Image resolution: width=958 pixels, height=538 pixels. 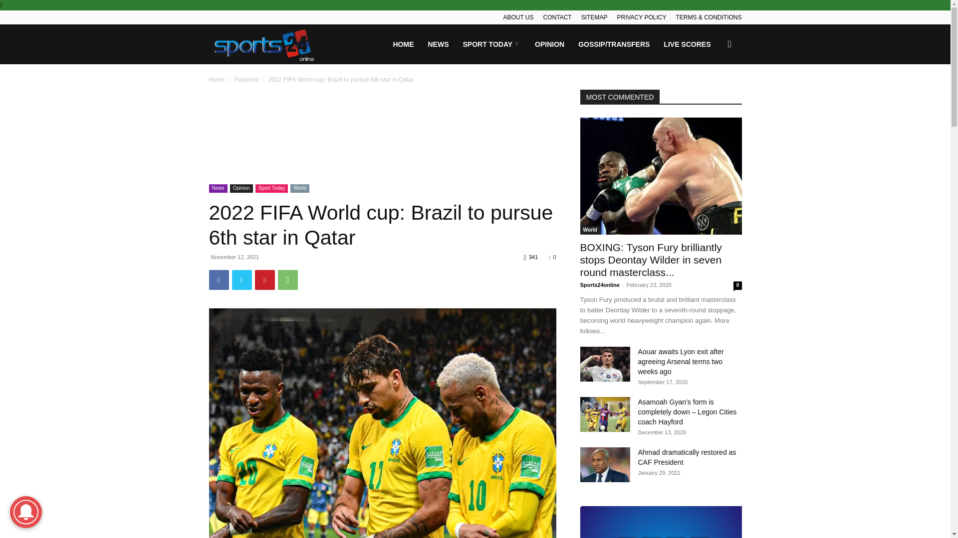 What do you see at coordinates (518, 17) in the screenshot?
I see `ABOUT US` at bounding box center [518, 17].